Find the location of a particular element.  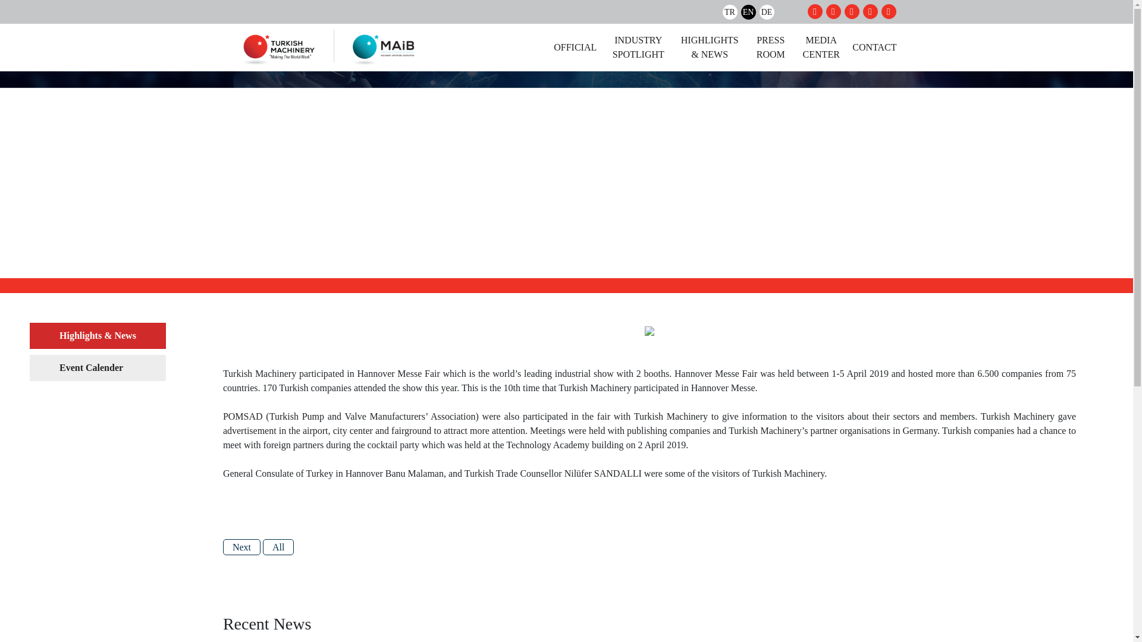

INDUSTRY SPOTLIGHT is located at coordinates (638, 48).